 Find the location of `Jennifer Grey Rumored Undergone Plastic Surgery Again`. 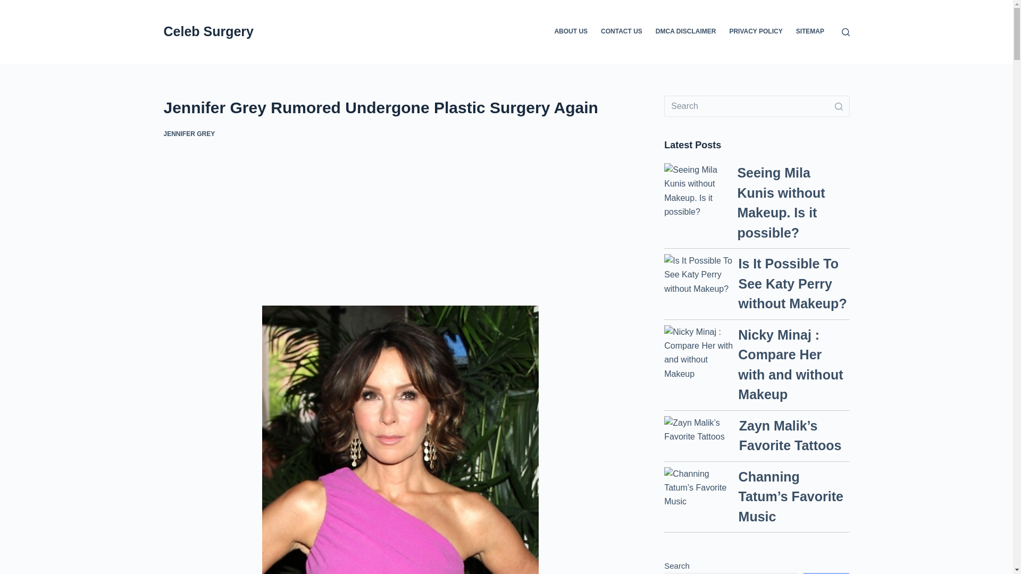

Jennifer Grey Rumored Undergone Plastic Surgery Again is located at coordinates (400, 107).